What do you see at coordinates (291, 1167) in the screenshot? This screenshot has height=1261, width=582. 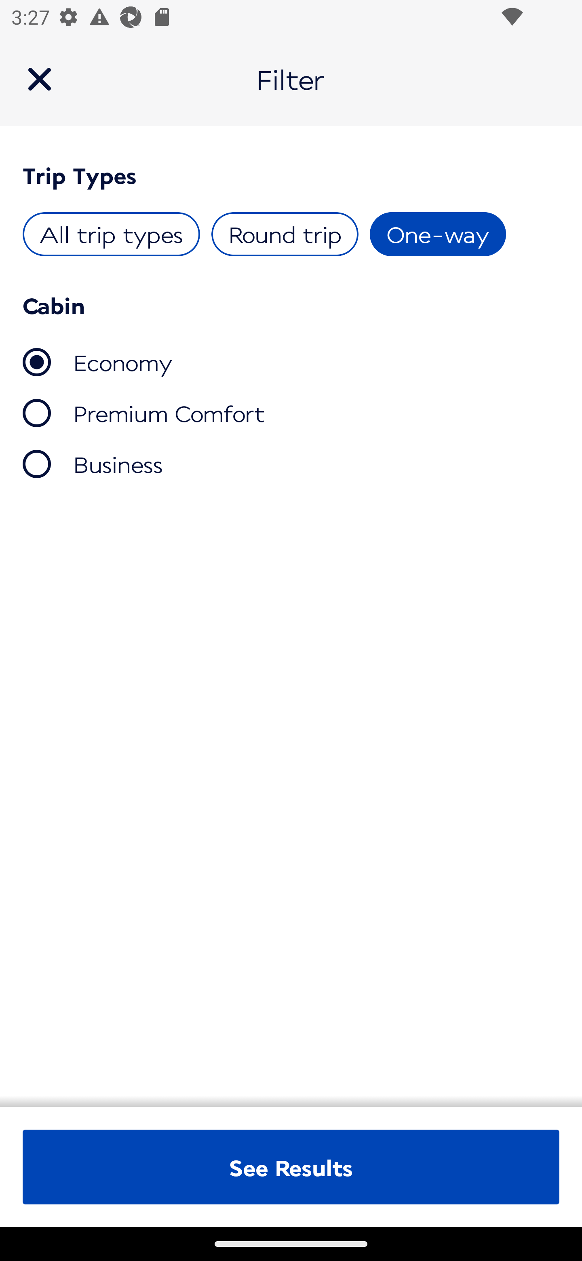 I see `See Results` at bounding box center [291, 1167].